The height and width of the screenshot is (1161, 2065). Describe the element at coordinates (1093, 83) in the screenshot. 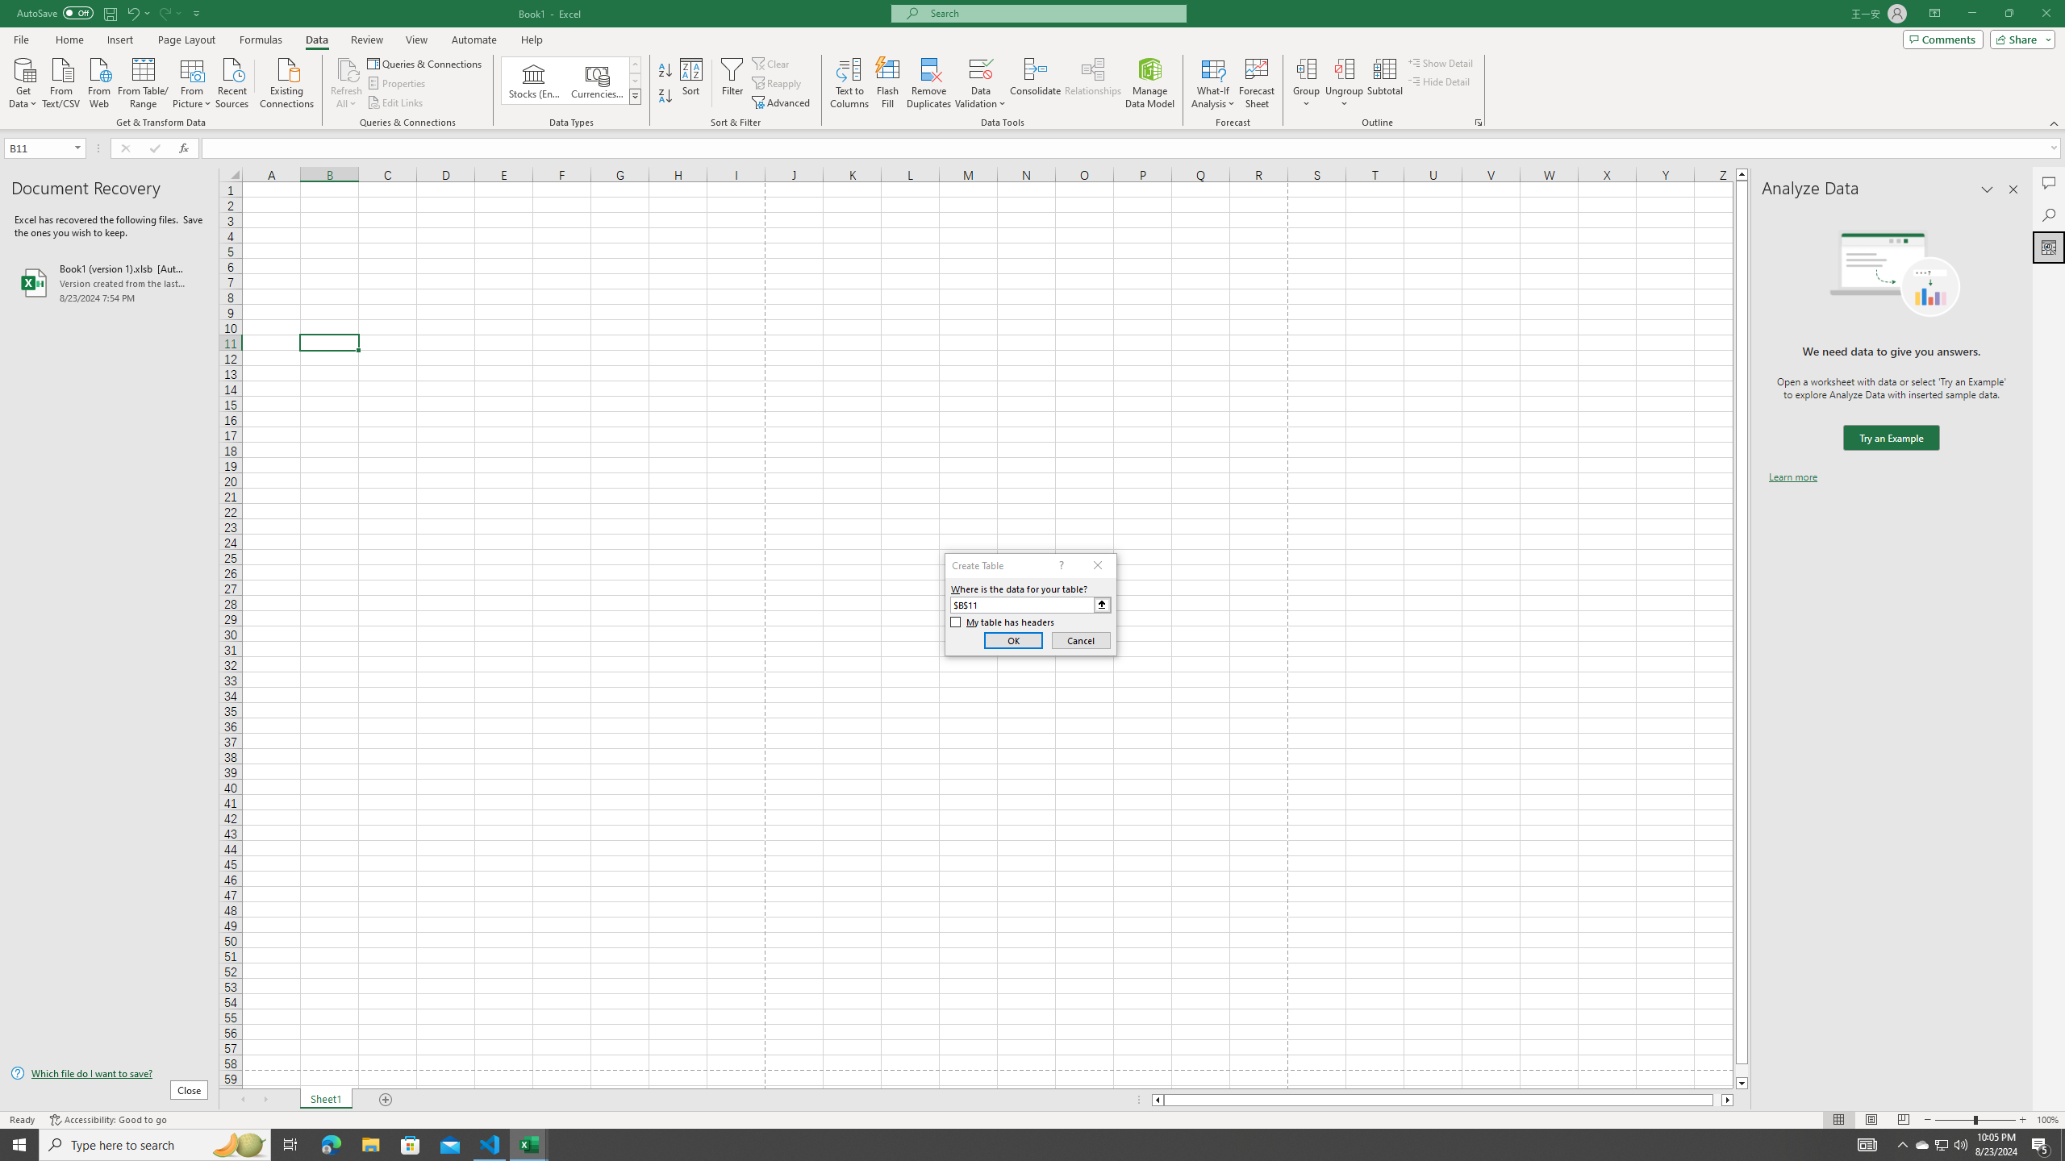

I see `Relationships` at that location.